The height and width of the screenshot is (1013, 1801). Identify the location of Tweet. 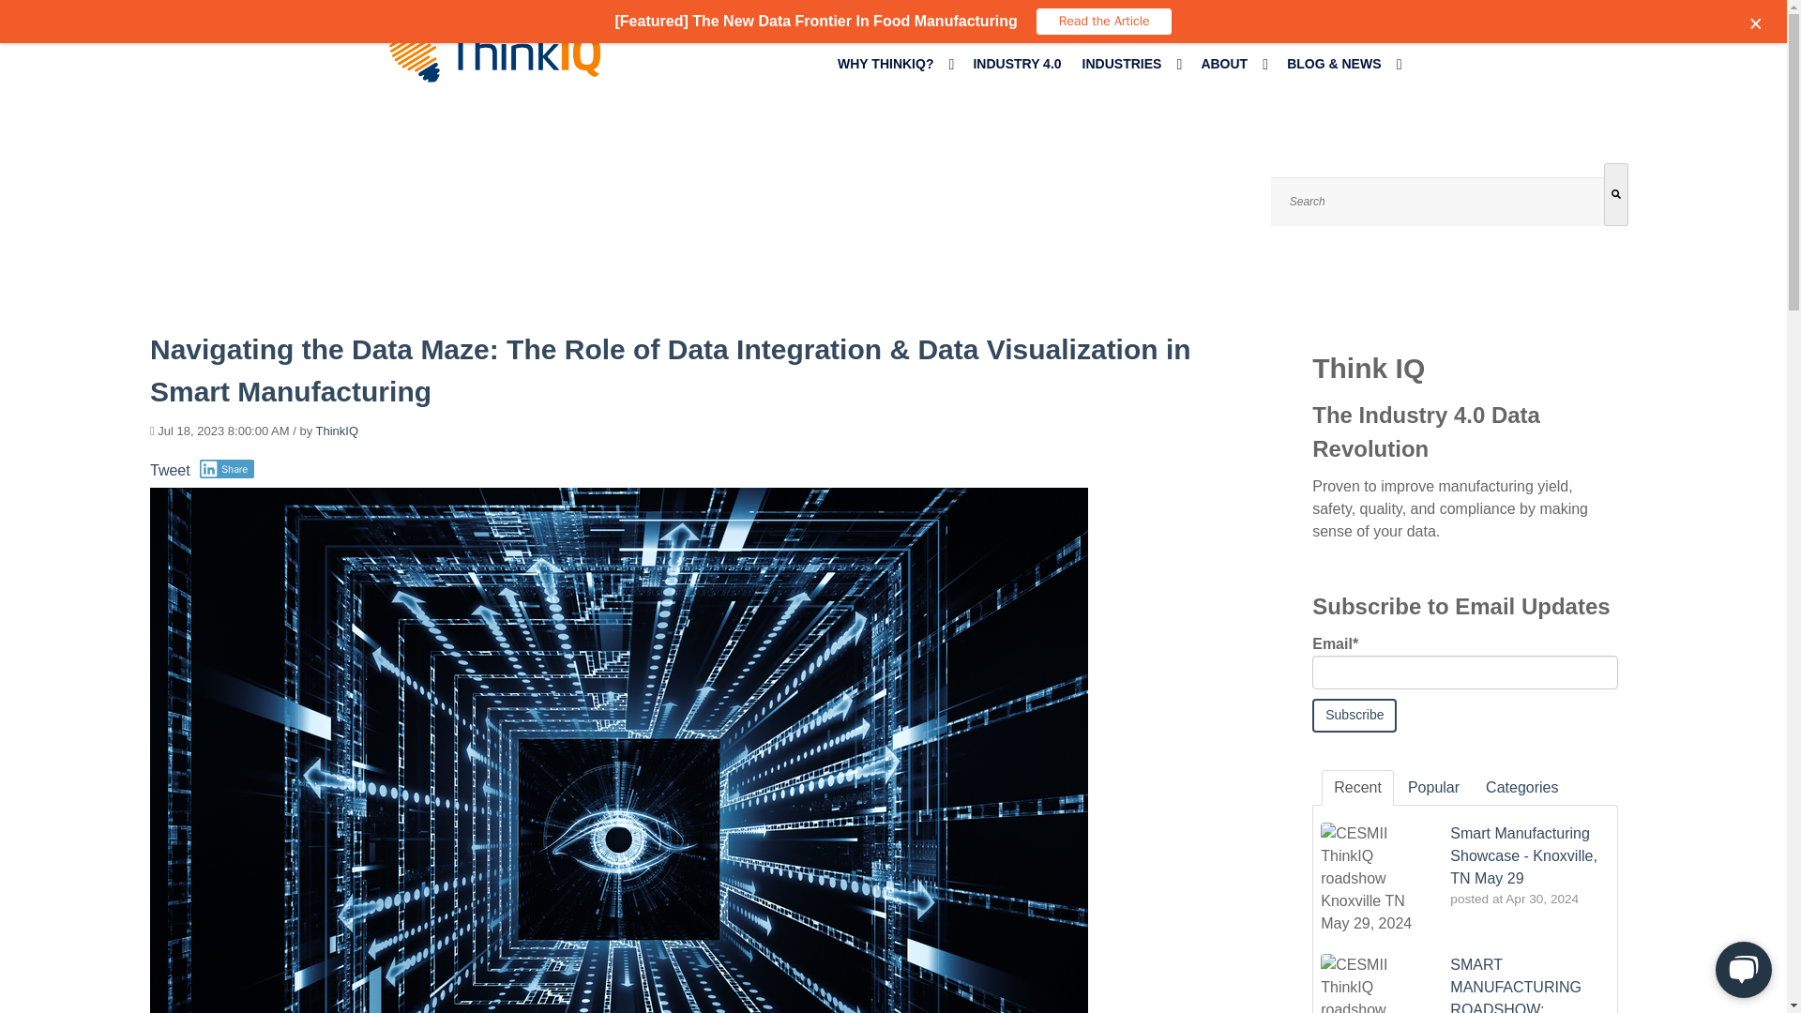
(170, 469).